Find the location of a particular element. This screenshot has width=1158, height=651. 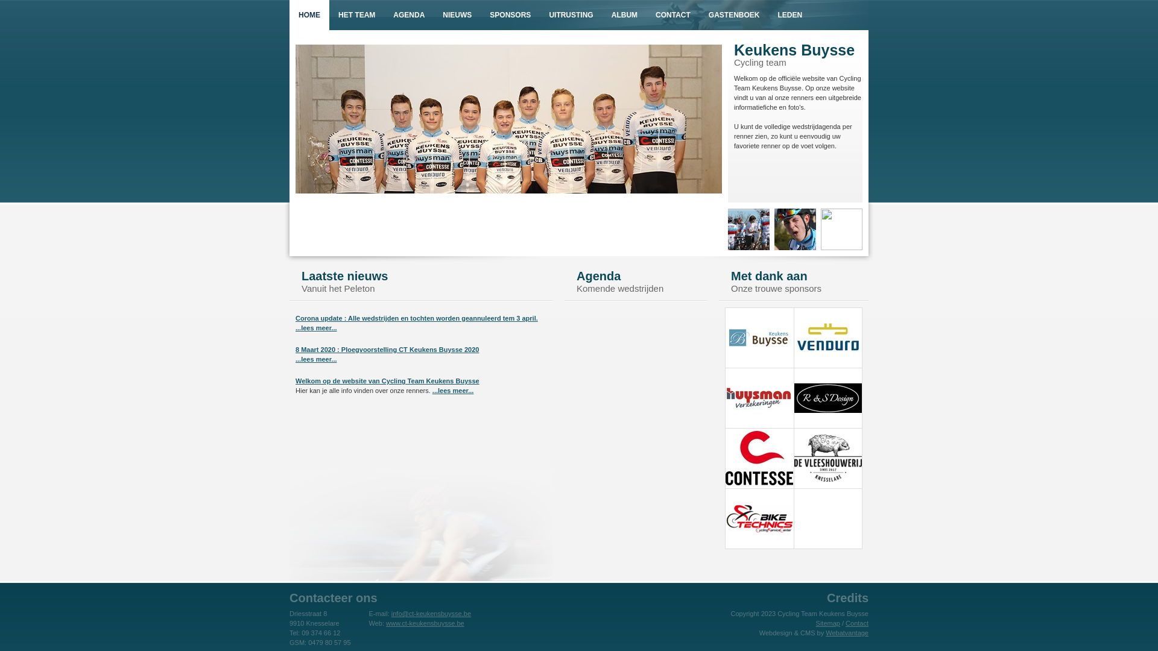

CONTACT is located at coordinates (673, 15).